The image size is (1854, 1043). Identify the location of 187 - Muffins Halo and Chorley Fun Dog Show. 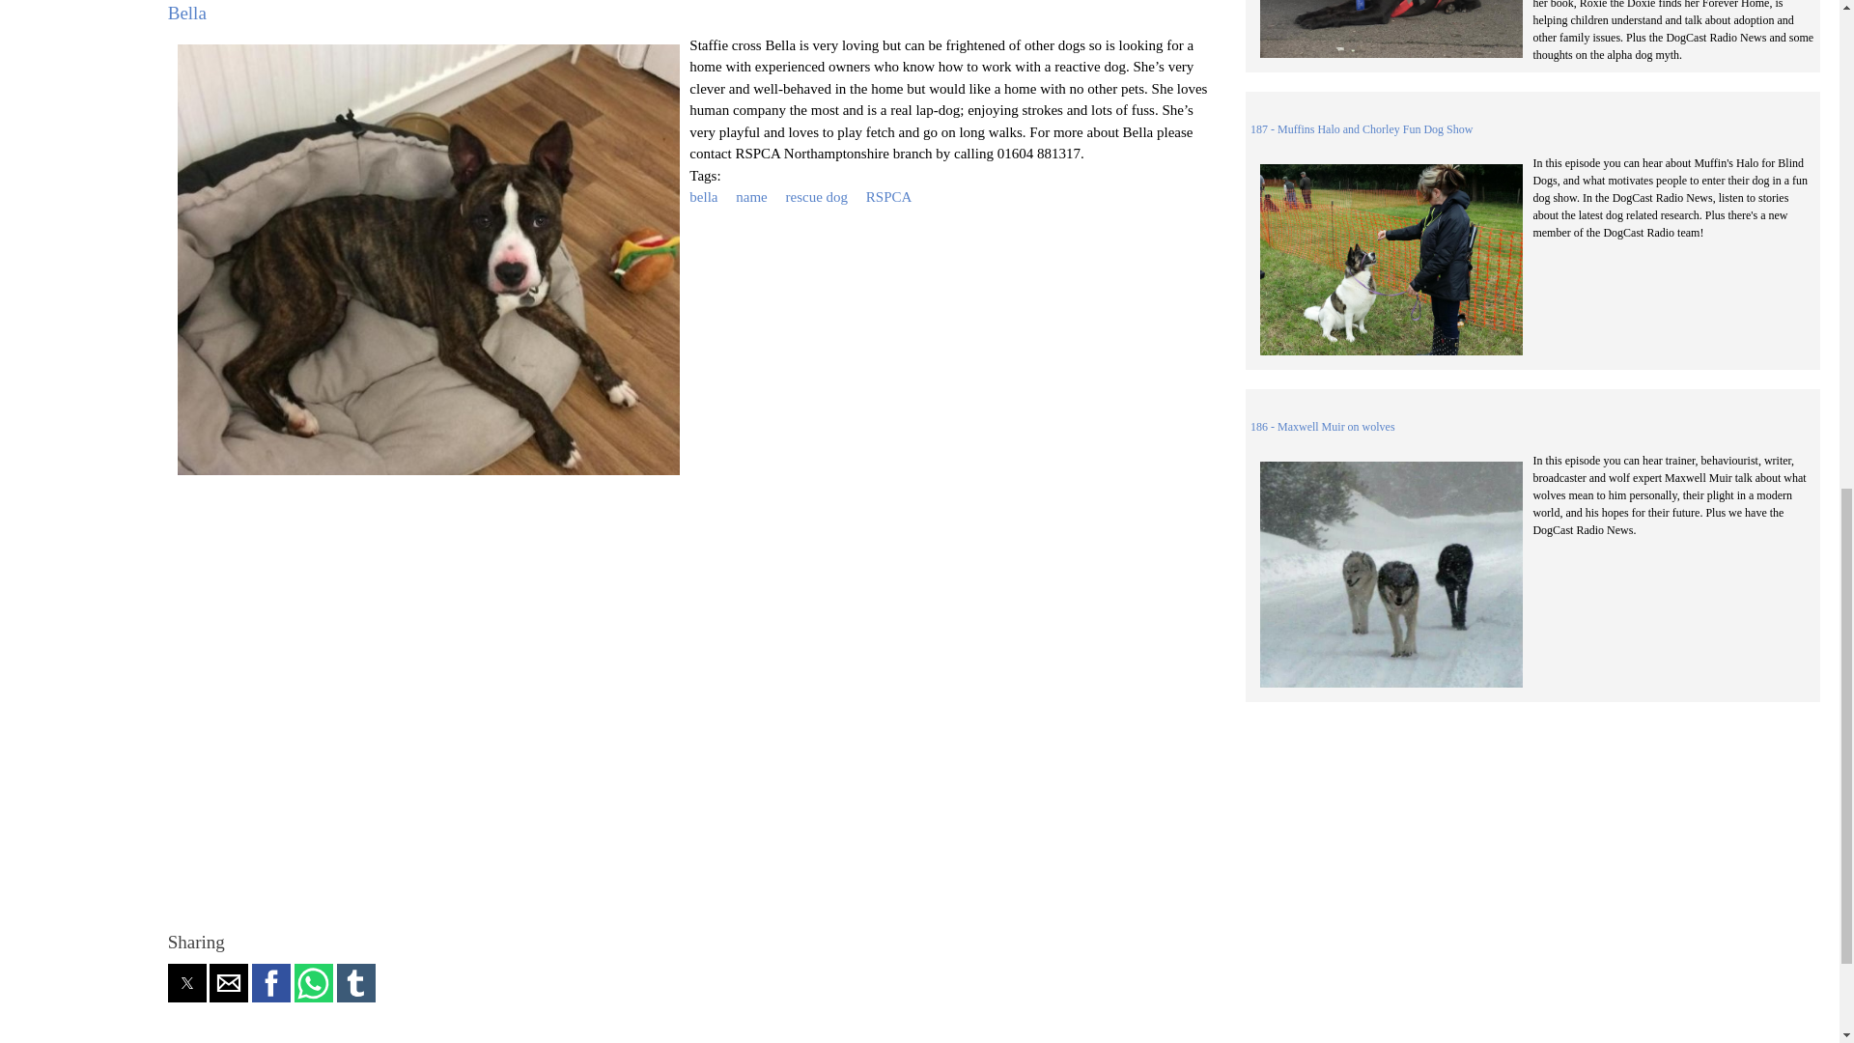
(1361, 129).